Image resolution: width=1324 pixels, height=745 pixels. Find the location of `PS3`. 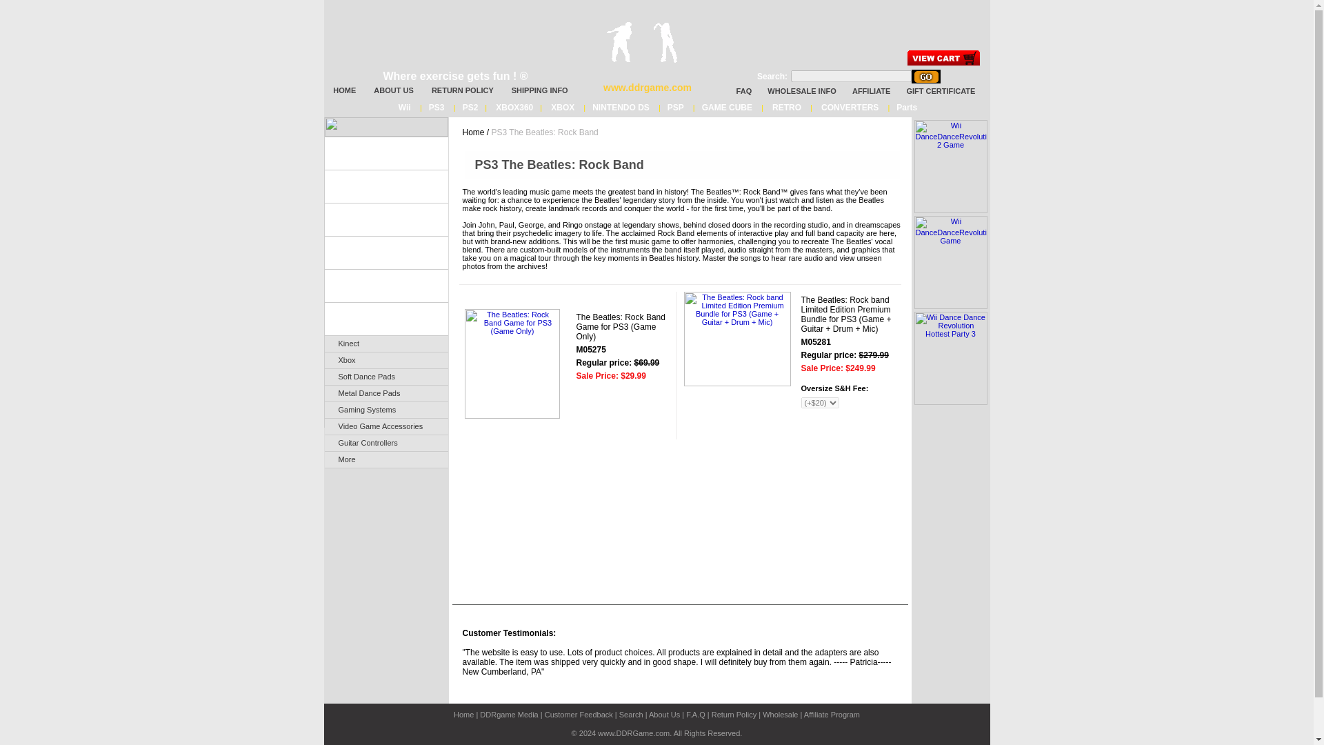

PS3 is located at coordinates (438, 108).